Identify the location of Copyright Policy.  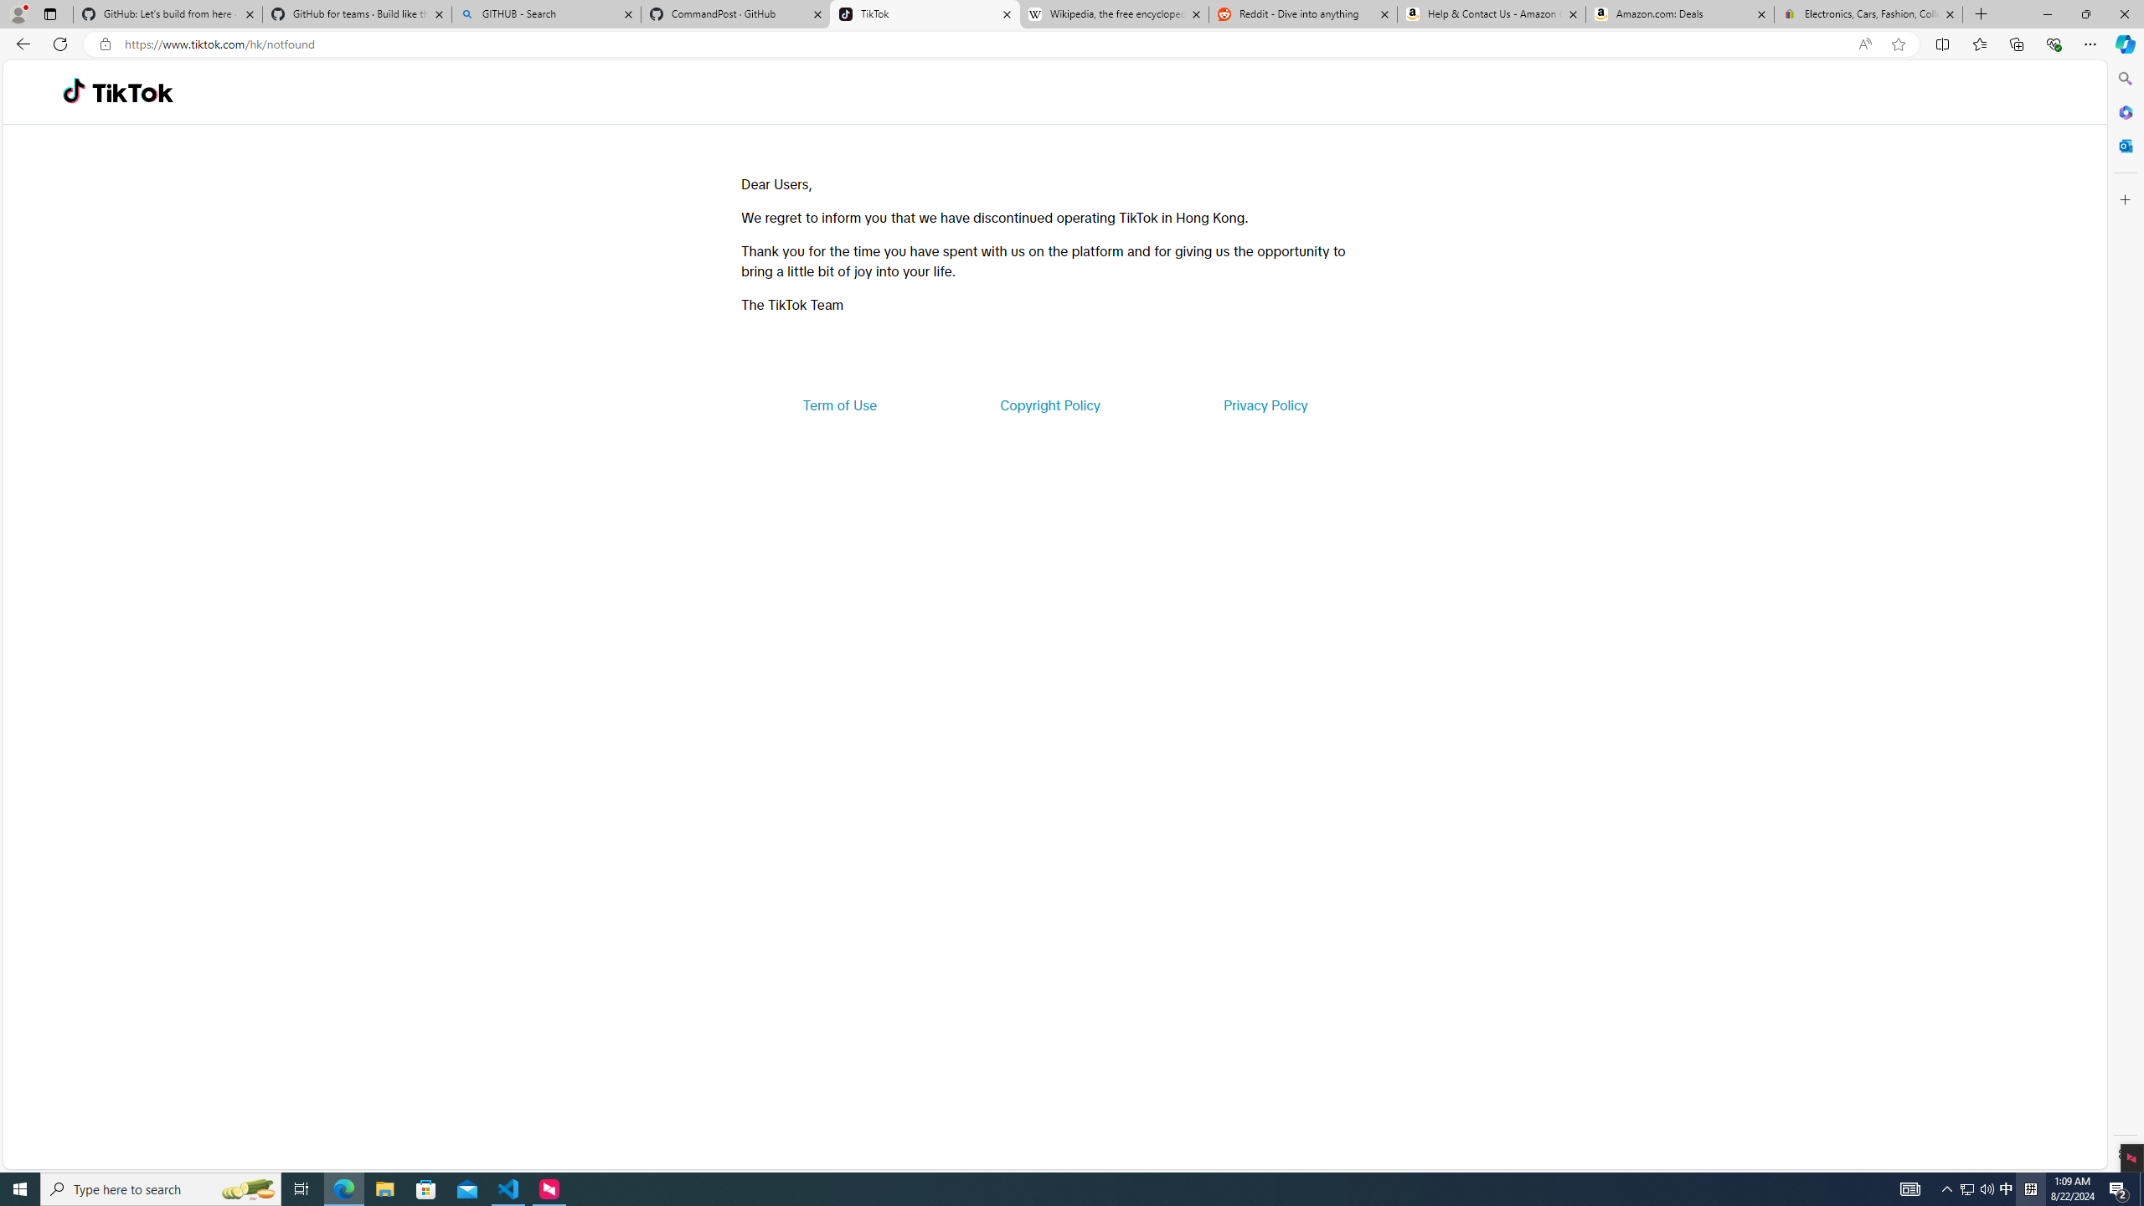
(1049, 405).